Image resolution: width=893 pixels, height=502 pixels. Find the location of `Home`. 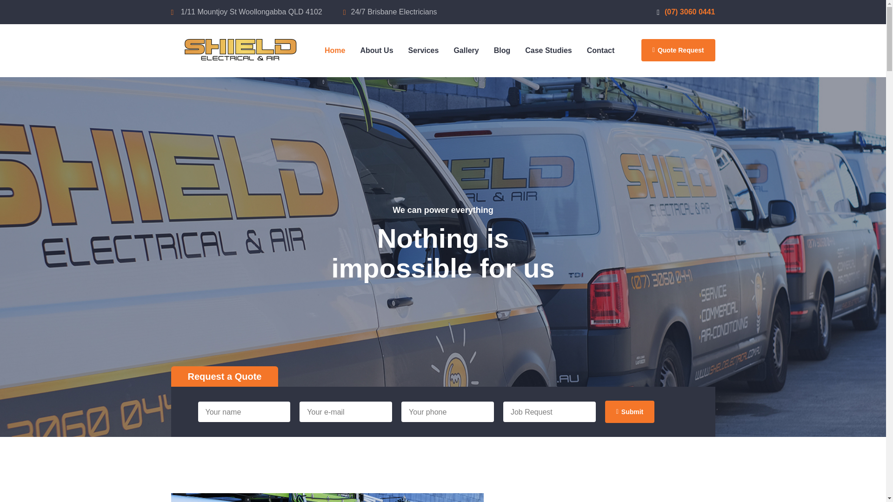

Home is located at coordinates (335, 50).